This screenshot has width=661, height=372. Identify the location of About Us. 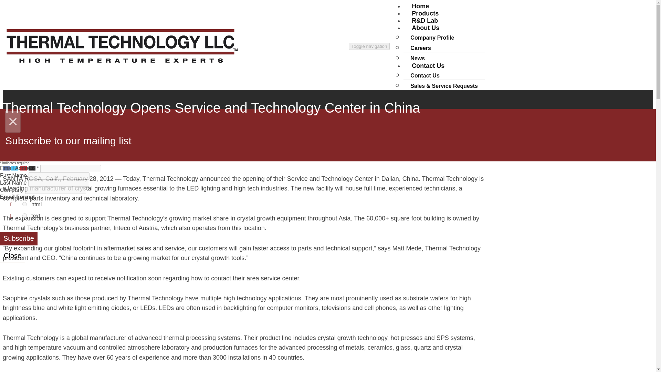
(425, 28).